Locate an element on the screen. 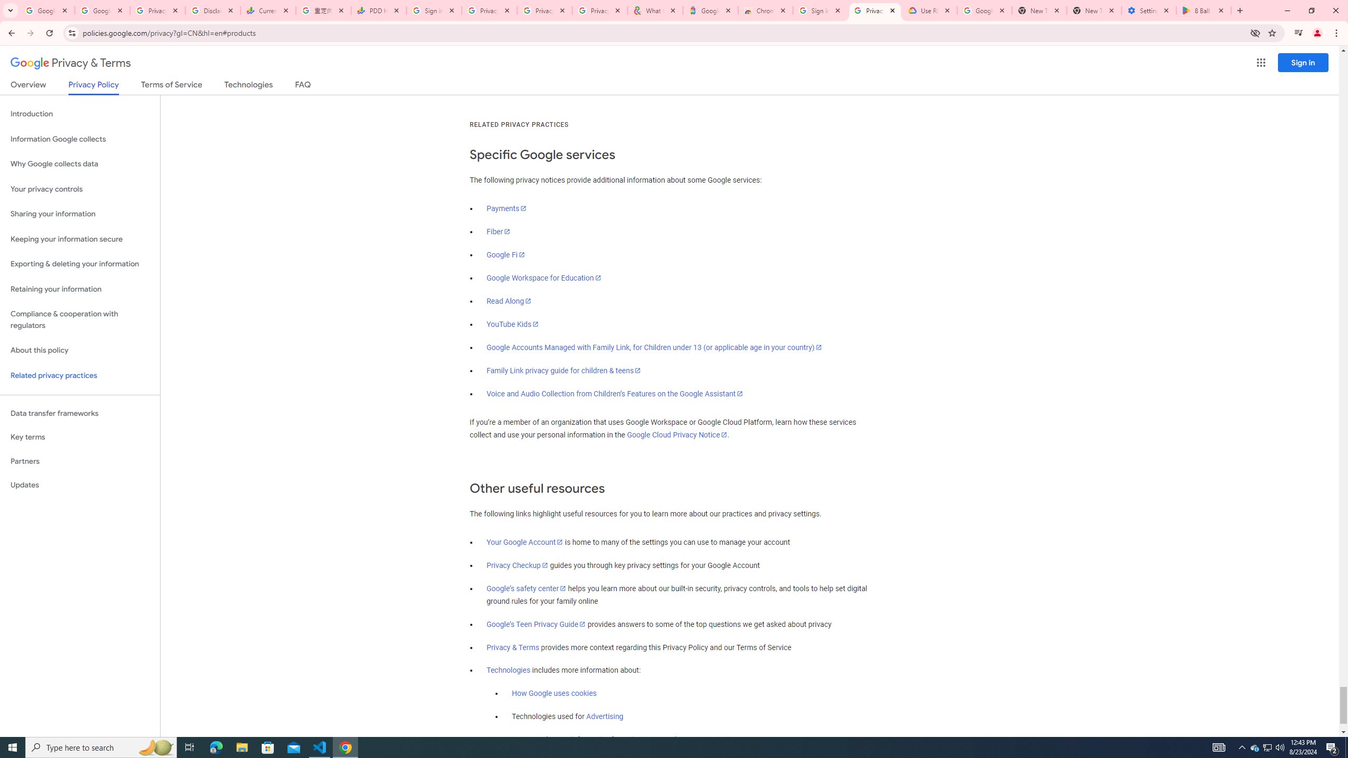 This screenshot has width=1348, height=758. Exporting & deleting your information is located at coordinates (80, 264).